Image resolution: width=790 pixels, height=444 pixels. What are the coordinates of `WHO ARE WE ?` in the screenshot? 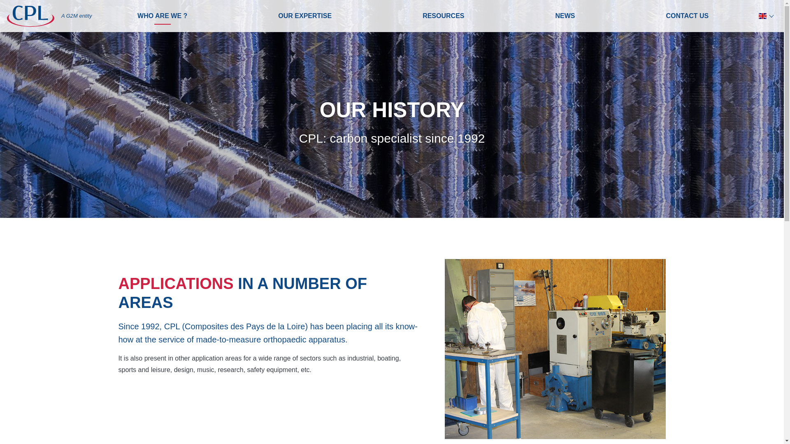 It's located at (162, 16).